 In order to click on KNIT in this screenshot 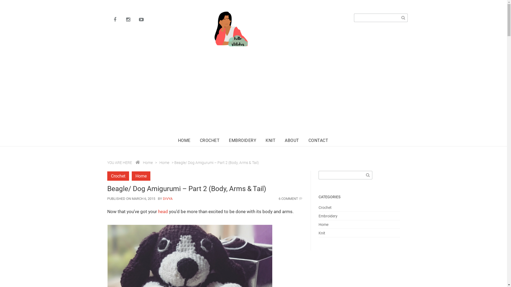, I will do `click(270, 142)`.